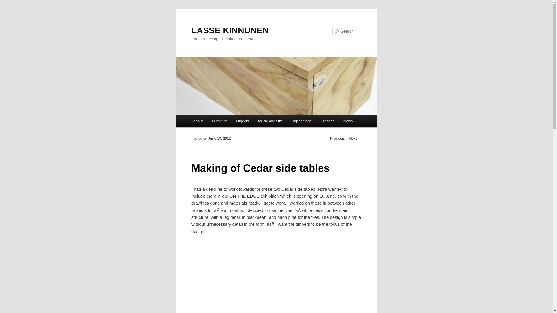 The width and height of the screenshot is (557, 313). What do you see at coordinates (220, 121) in the screenshot?
I see `Furniture` at bounding box center [220, 121].